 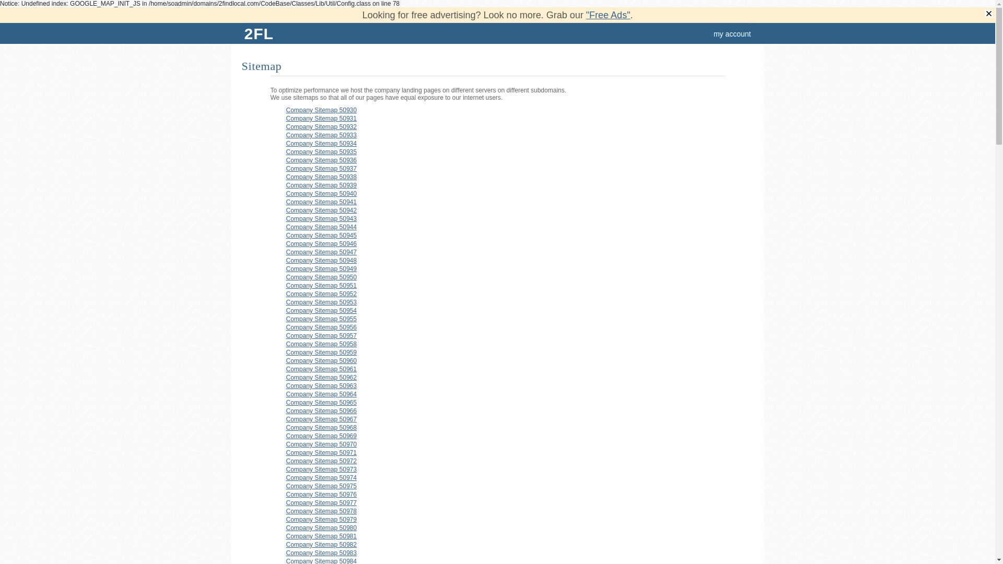 I want to click on Company Sitemap 50950, so click(x=322, y=277).